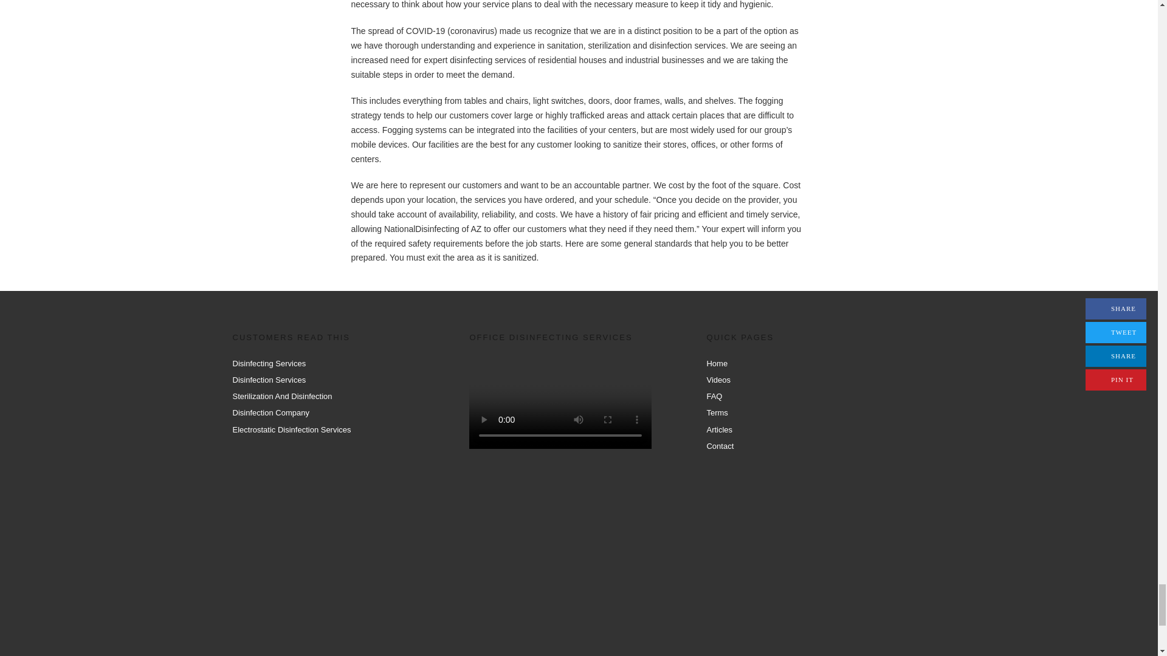 Image resolution: width=1167 pixels, height=656 pixels. Describe the element at coordinates (282, 396) in the screenshot. I see `Sterilization And Disinfection` at that location.